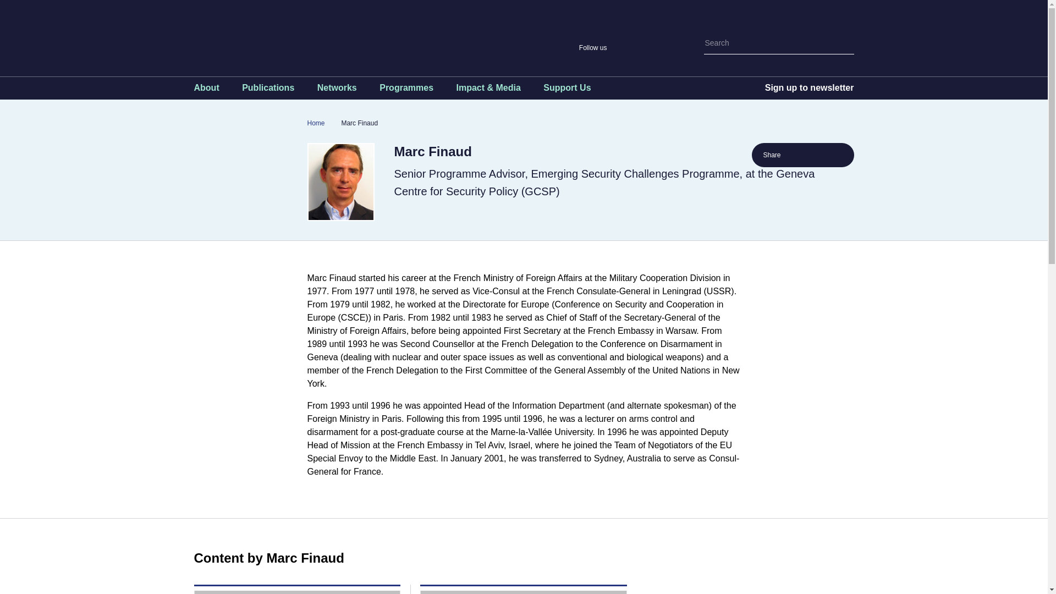 The image size is (1056, 594). What do you see at coordinates (296, 592) in the screenshot?
I see `Nuclear Weapons: Born in Sin, Doomed to be Banned` at bounding box center [296, 592].